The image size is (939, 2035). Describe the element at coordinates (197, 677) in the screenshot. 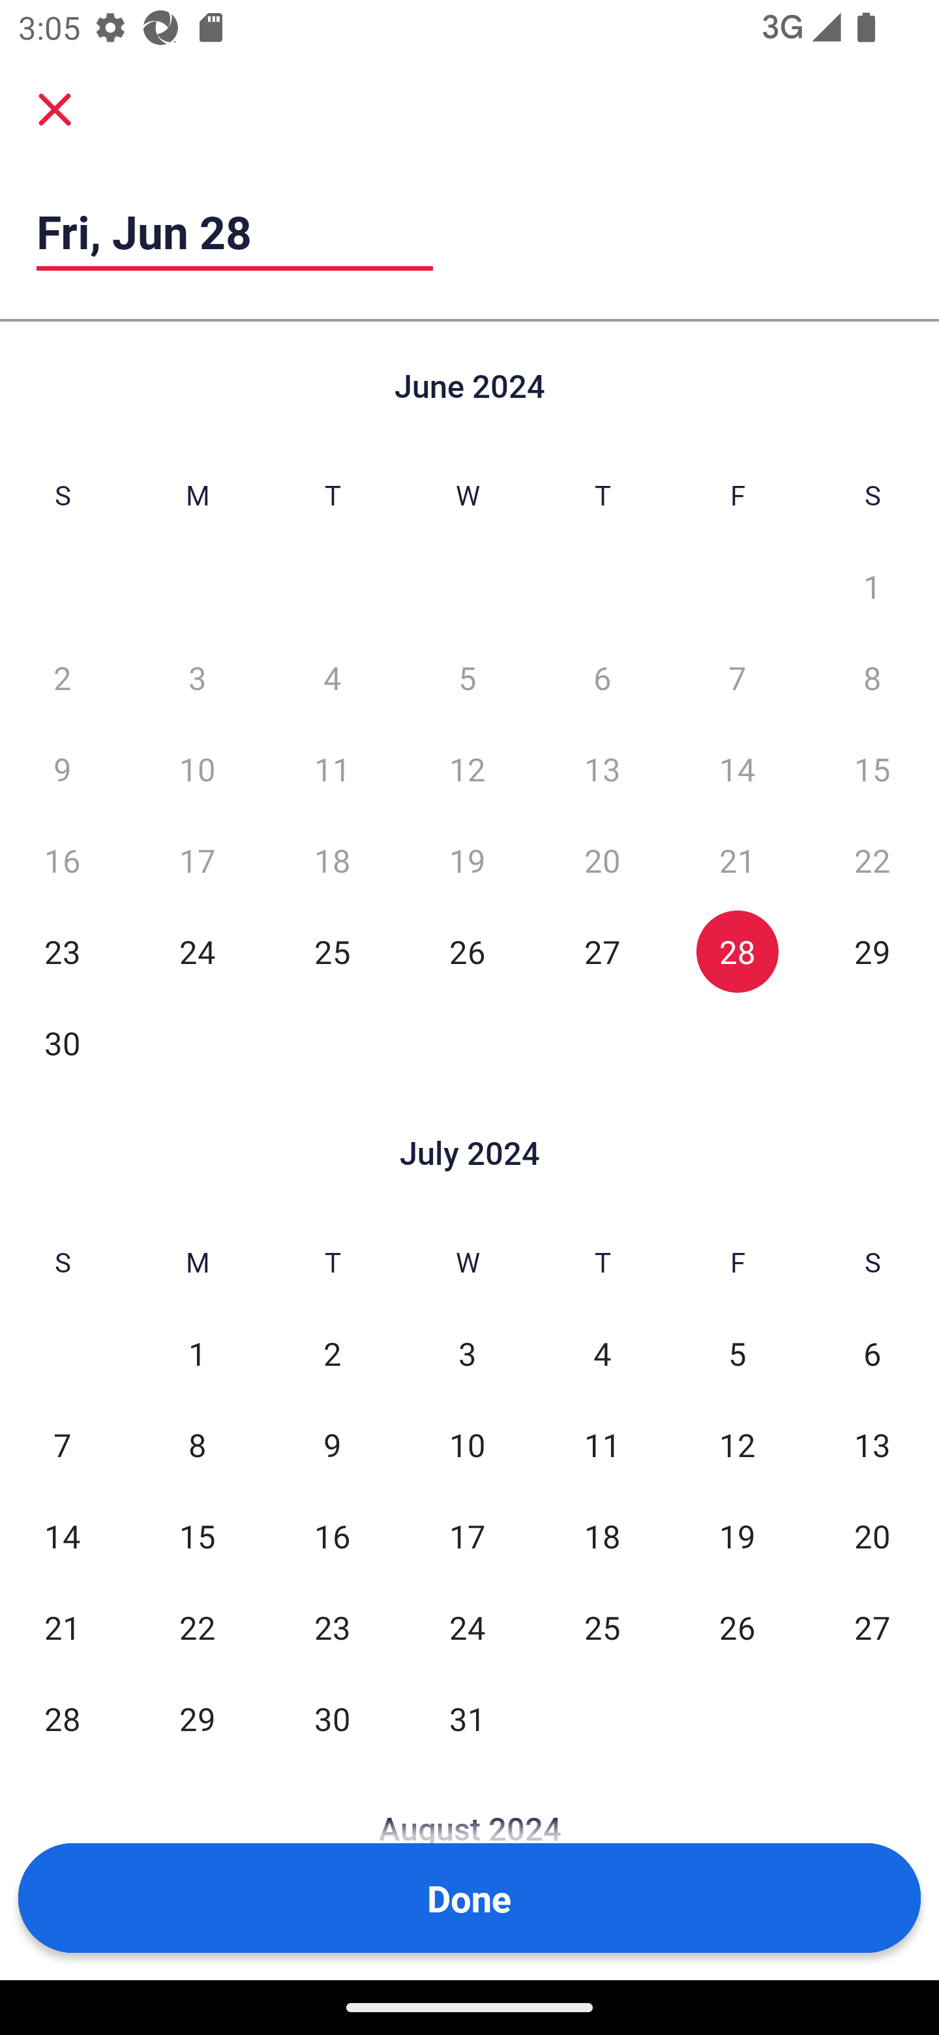

I see `3 Mon, Jun 3, Not Selected` at that location.